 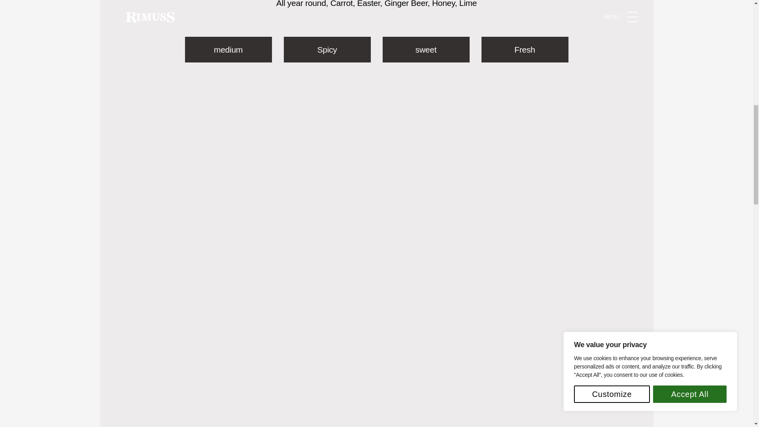 What do you see at coordinates (327, 49) in the screenshot?
I see `Spicy` at bounding box center [327, 49].